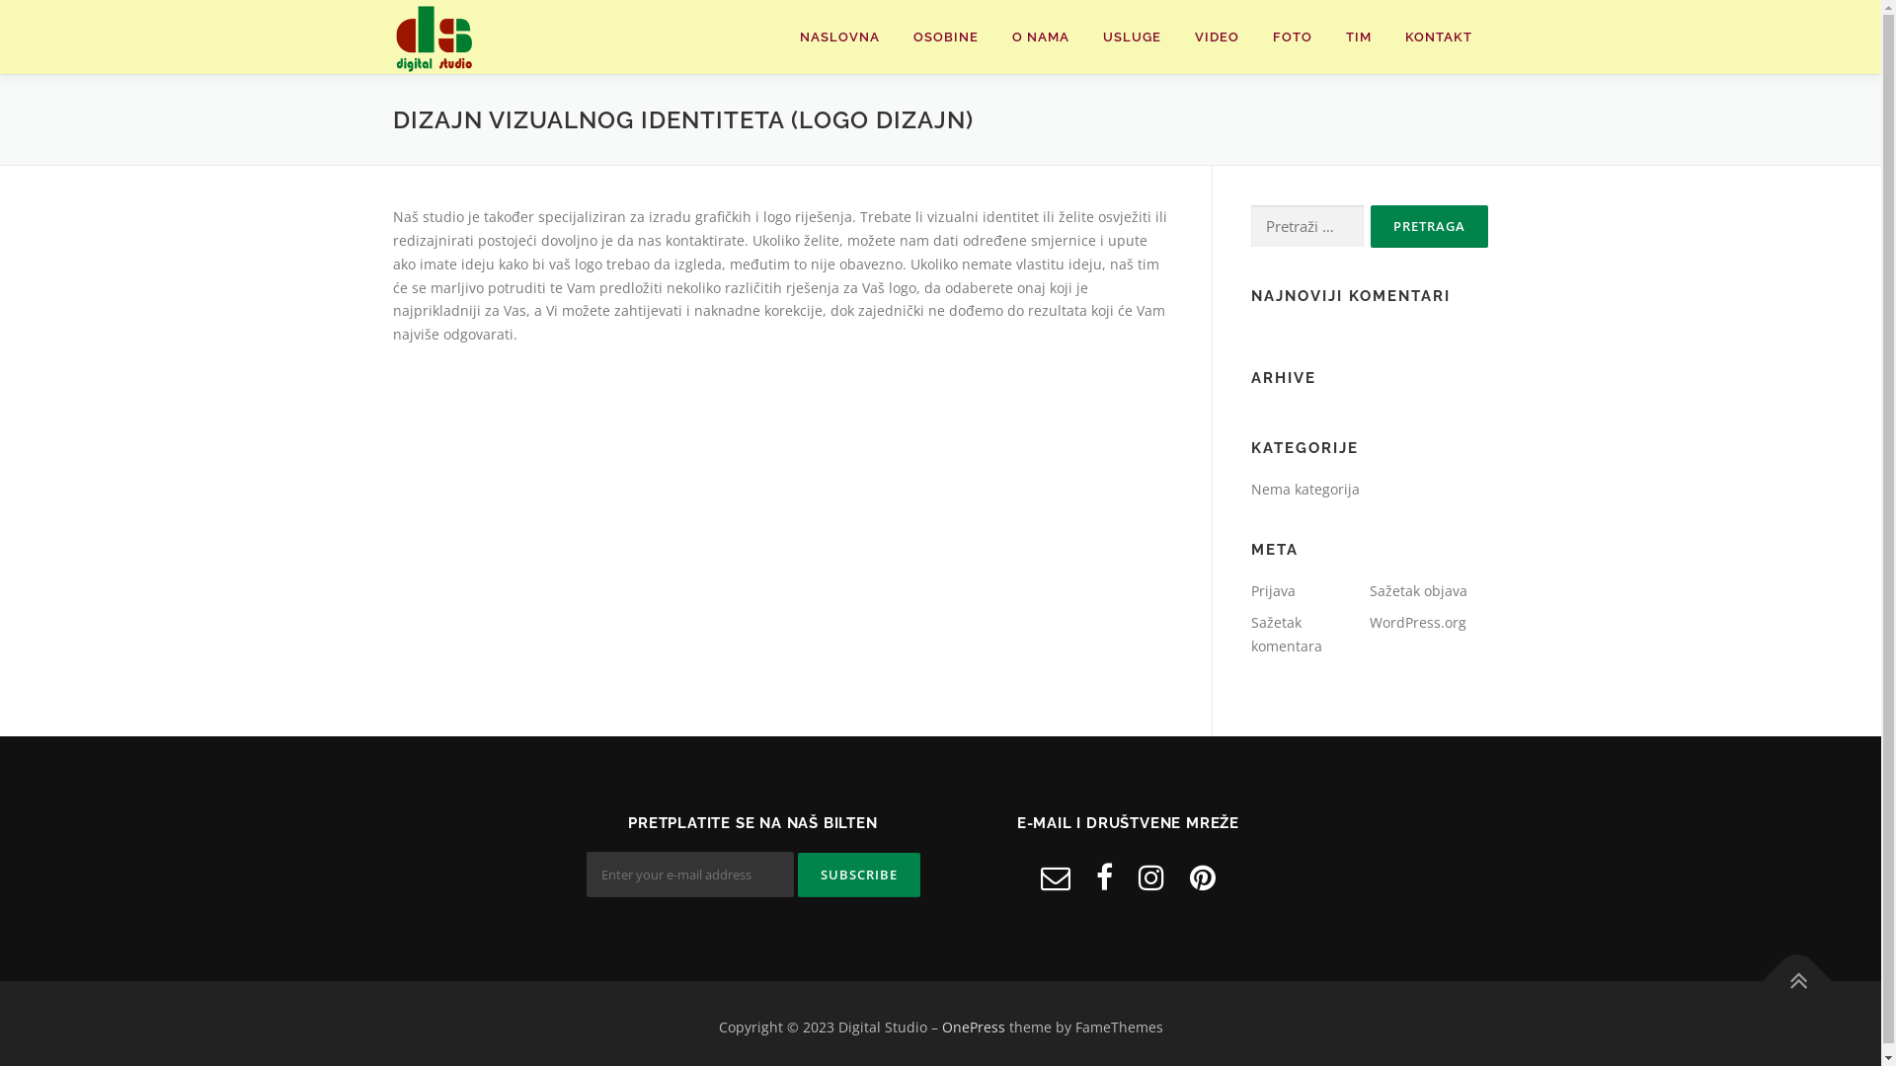  Describe the element at coordinates (1439, 38) in the screenshot. I see `KONTAKT` at that location.